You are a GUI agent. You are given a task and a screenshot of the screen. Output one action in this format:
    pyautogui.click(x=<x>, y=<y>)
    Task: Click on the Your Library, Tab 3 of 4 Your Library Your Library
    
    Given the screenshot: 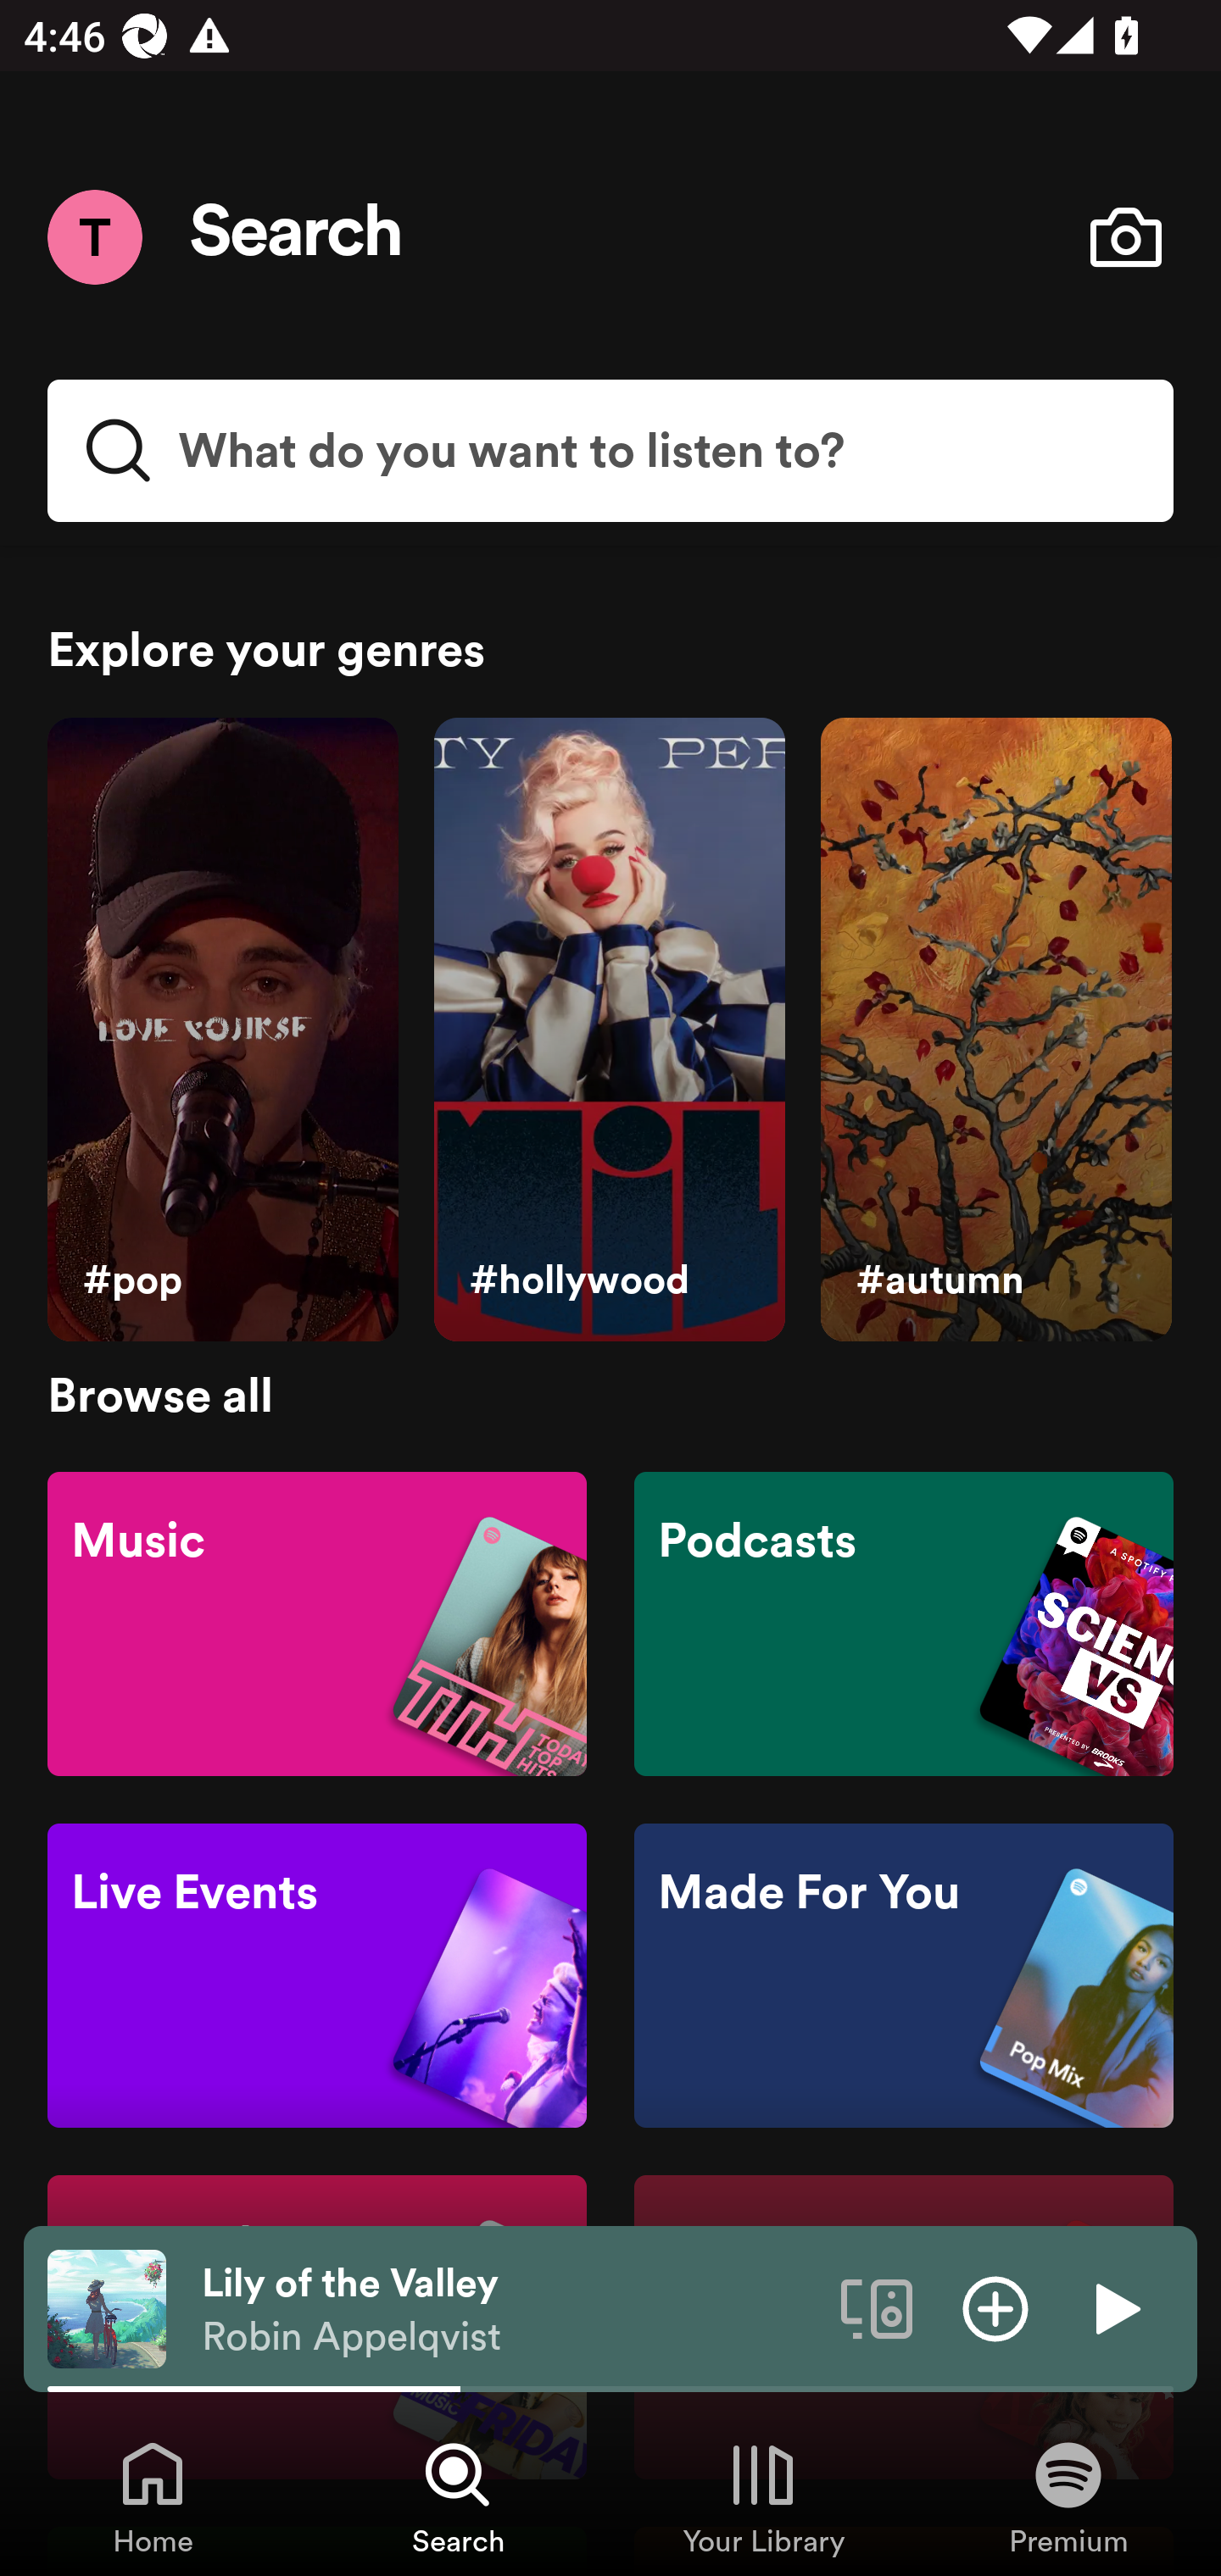 What is the action you would take?
    pyautogui.click(x=763, y=2496)
    